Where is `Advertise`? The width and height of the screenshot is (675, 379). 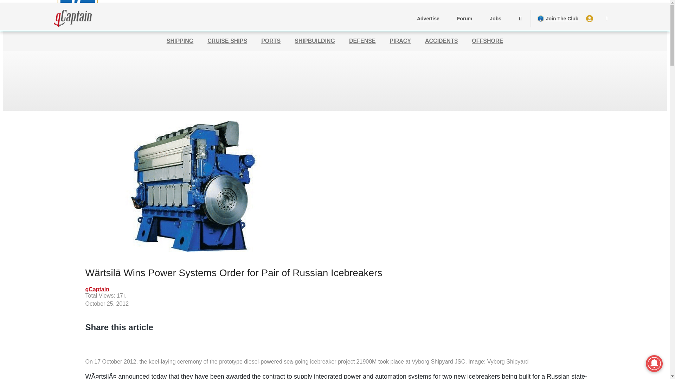 Advertise is located at coordinates (428, 18).